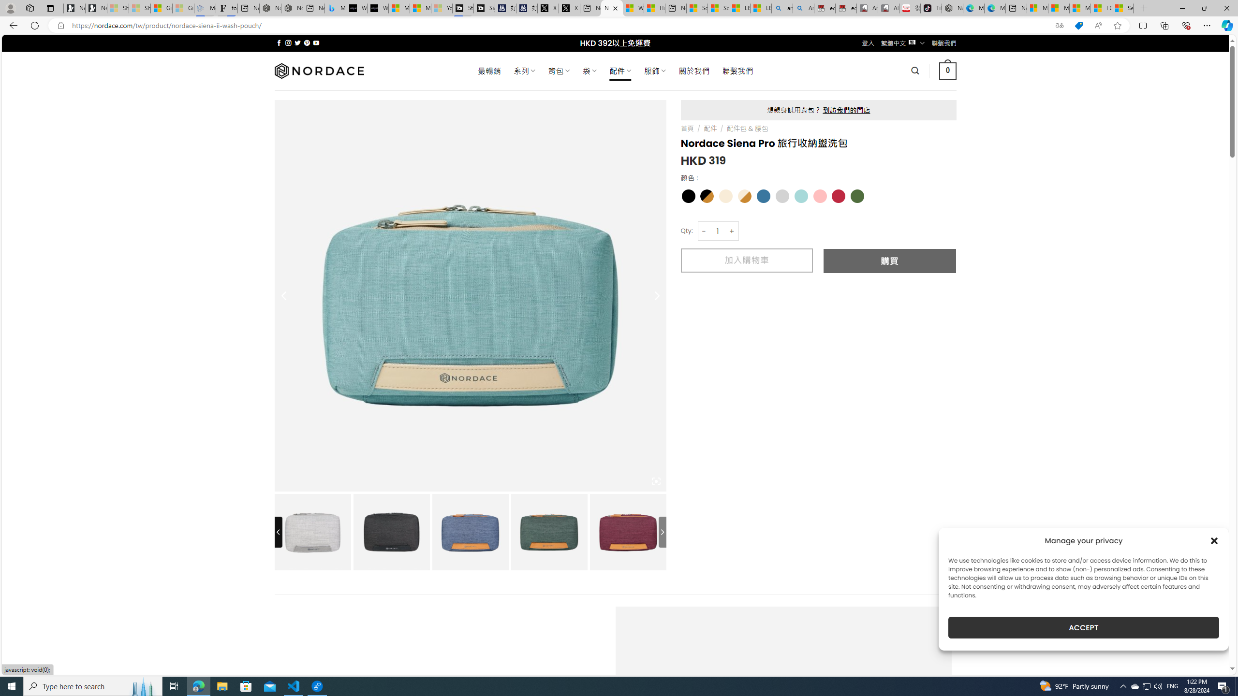  I want to click on Microsoft account | Privacy, so click(1058, 8).